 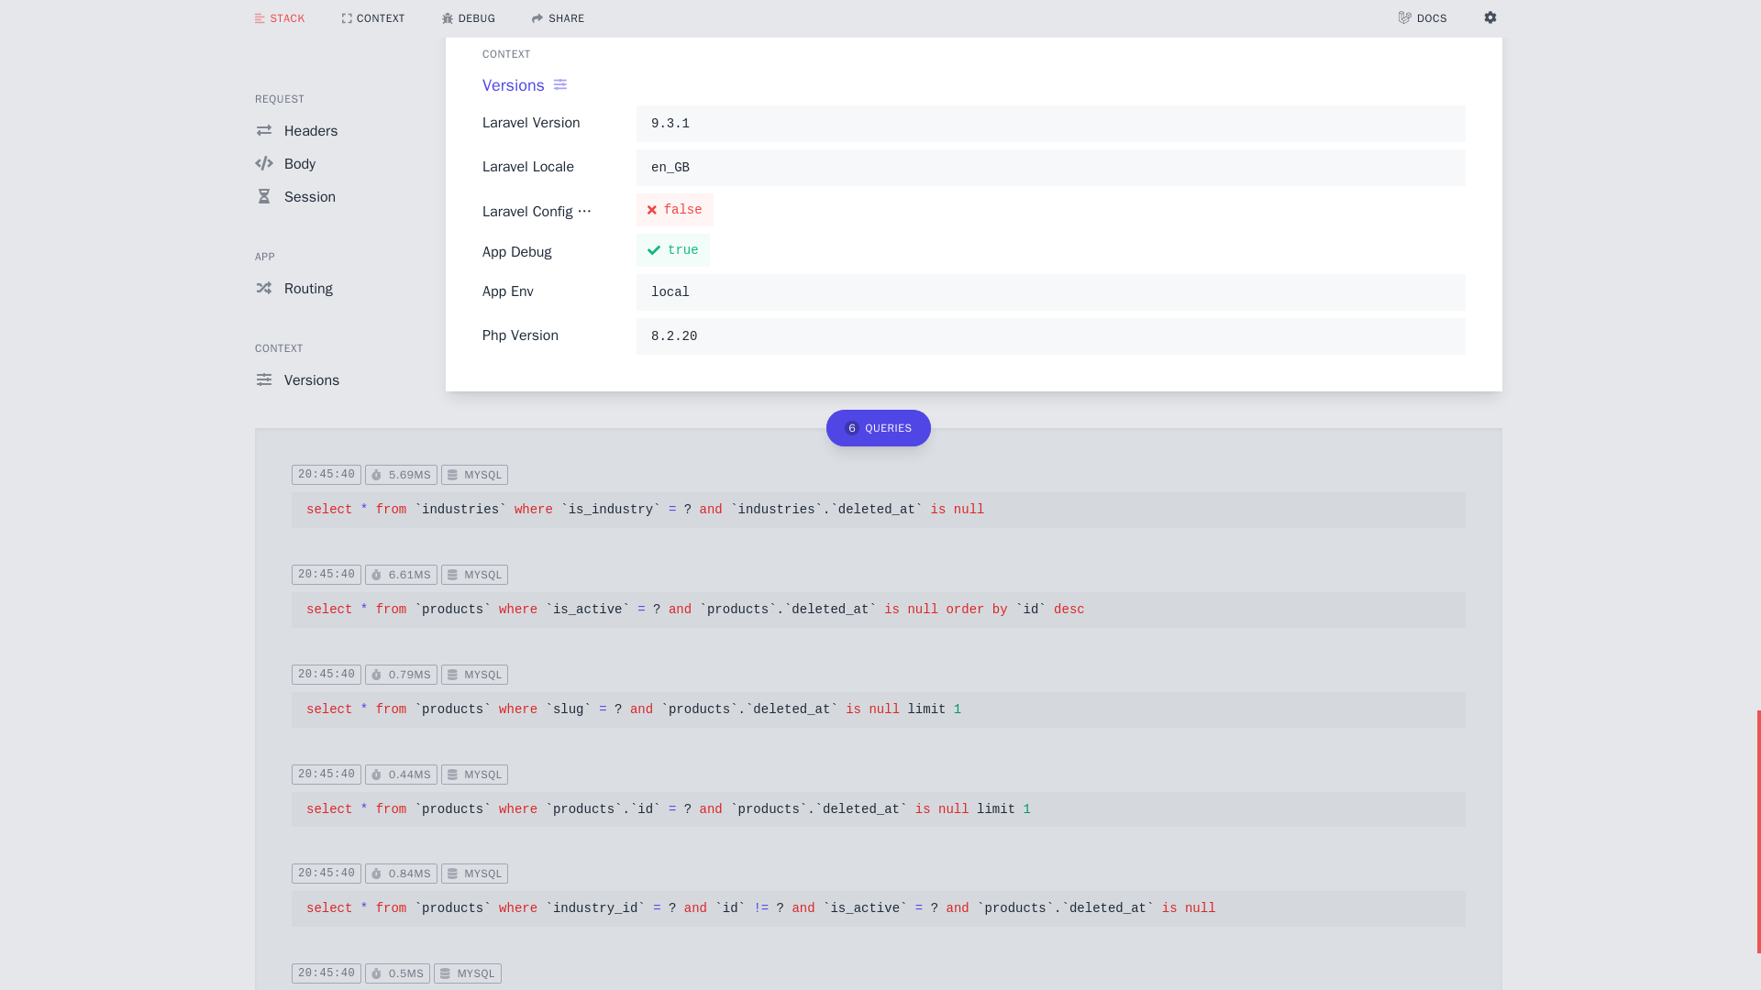 What do you see at coordinates (1050, 336) in the screenshot?
I see `8.2.20` at bounding box center [1050, 336].